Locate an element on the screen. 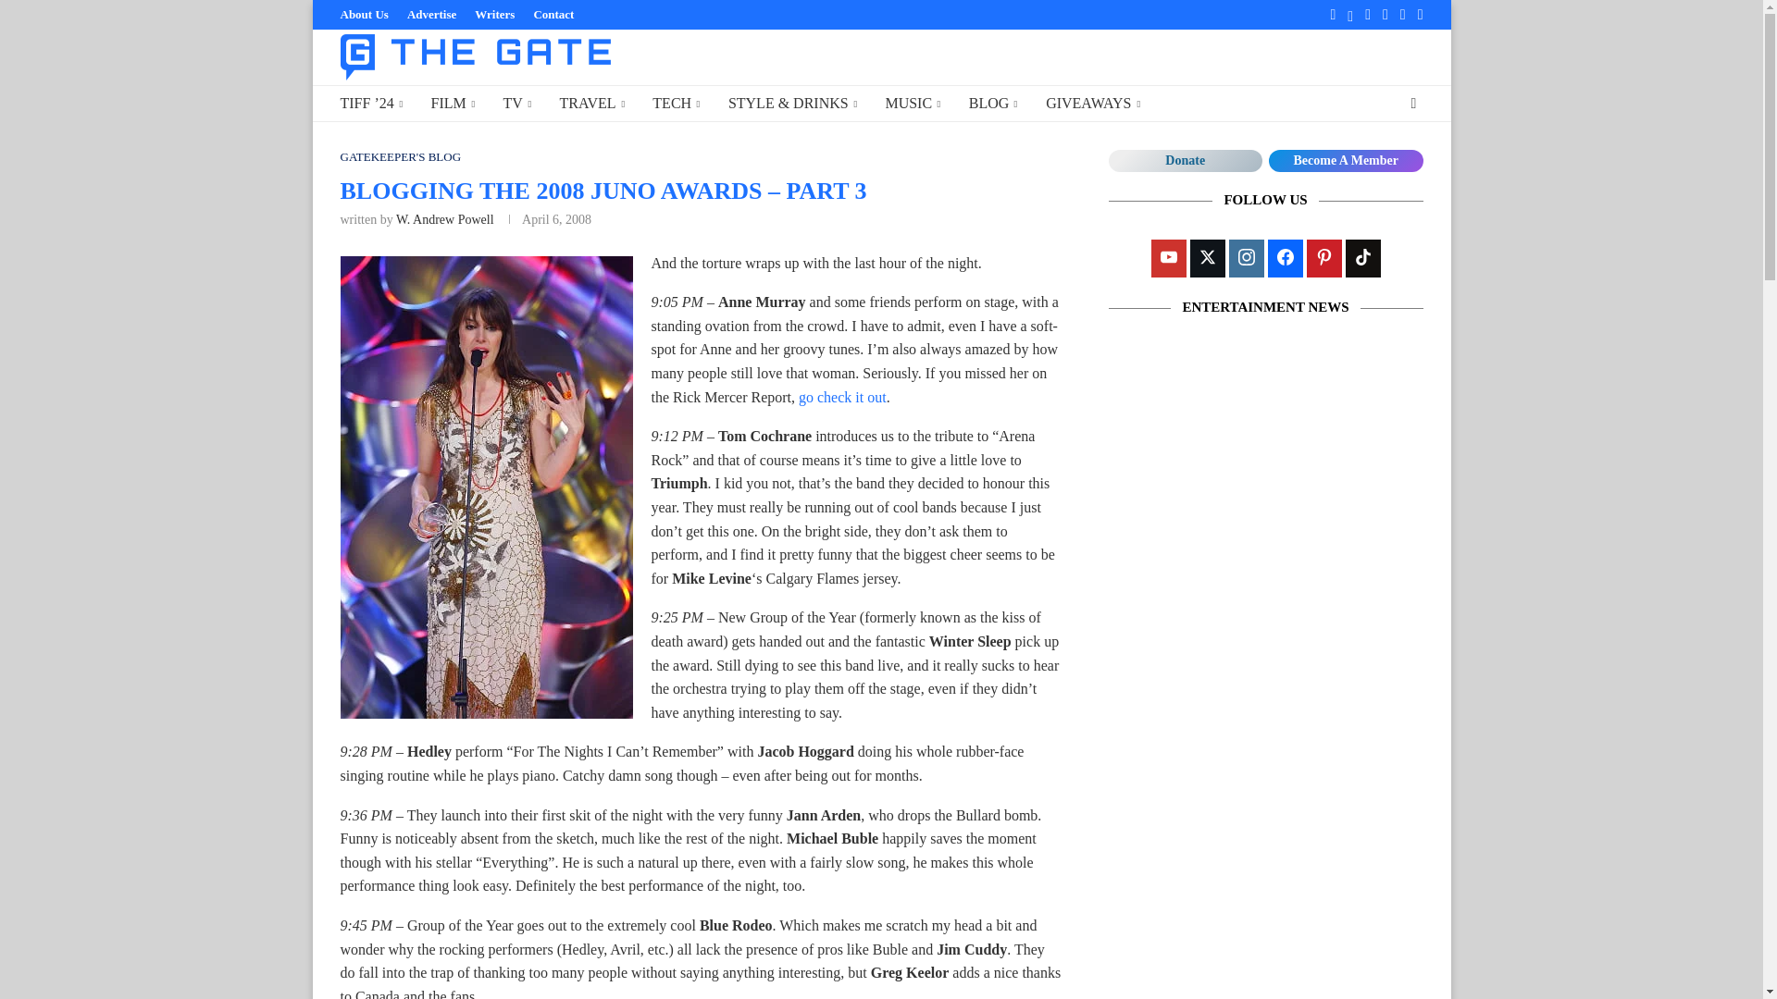 The image size is (1777, 999). TRAVEL is located at coordinates (592, 104).